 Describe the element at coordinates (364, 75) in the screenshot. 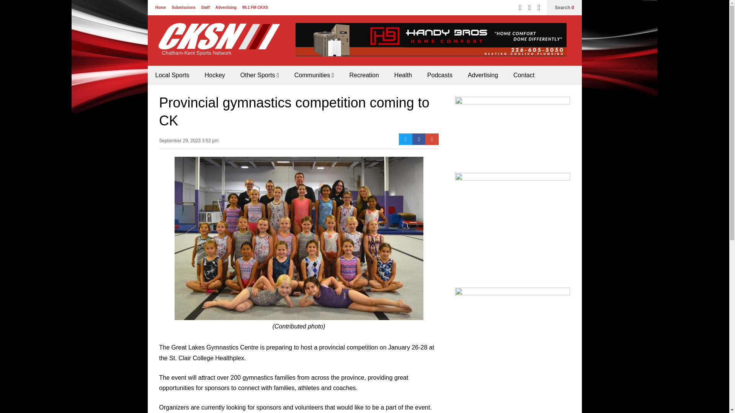

I see `Recreation` at that location.